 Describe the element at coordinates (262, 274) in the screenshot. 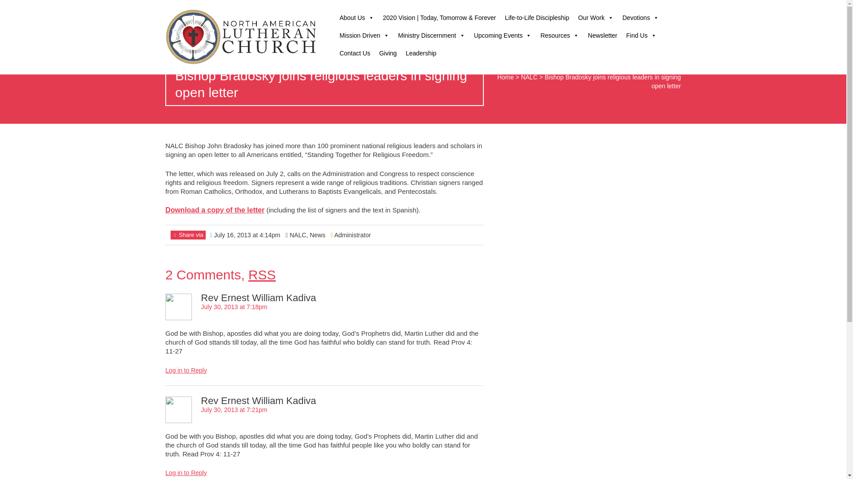

I see `Comments RSS` at that location.